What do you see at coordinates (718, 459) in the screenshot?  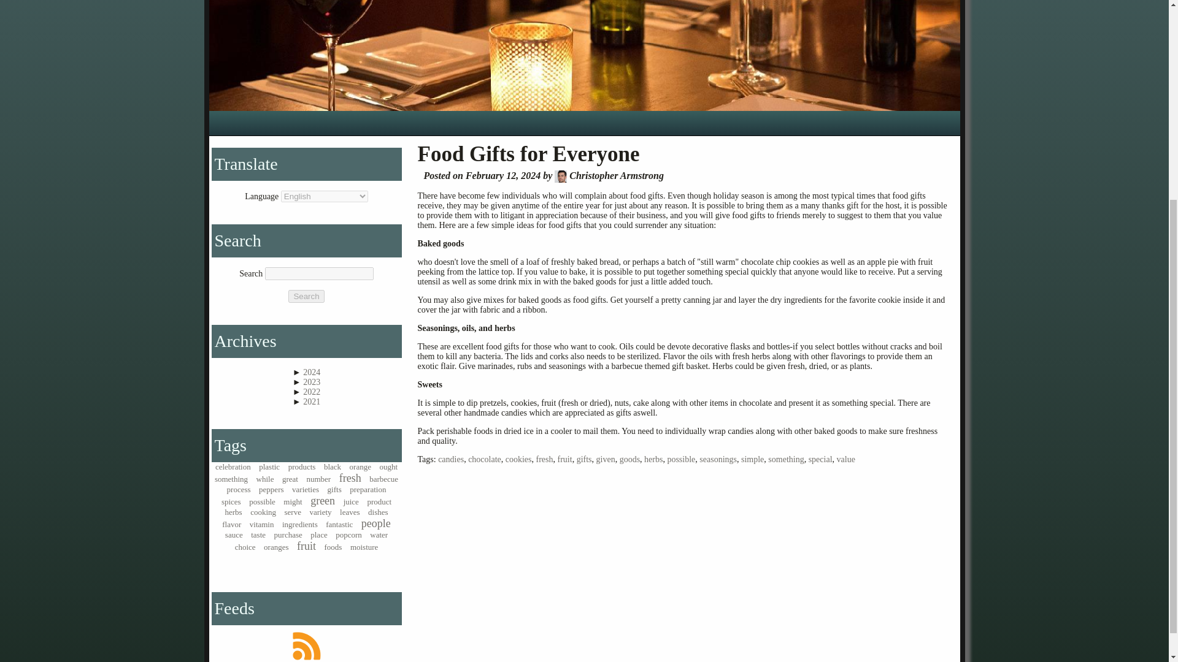 I see `seasonings` at bounding box center [718, 459].